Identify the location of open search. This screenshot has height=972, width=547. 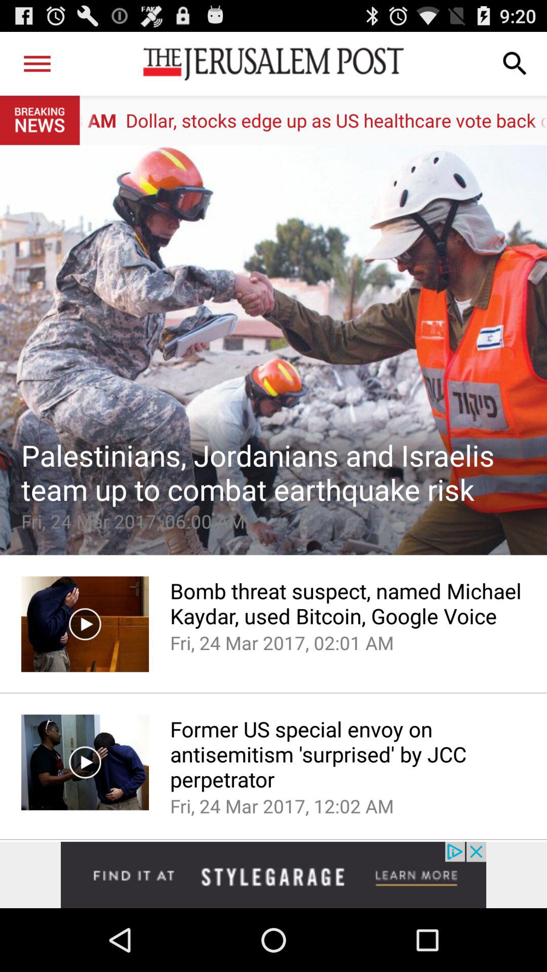
(515, 64).